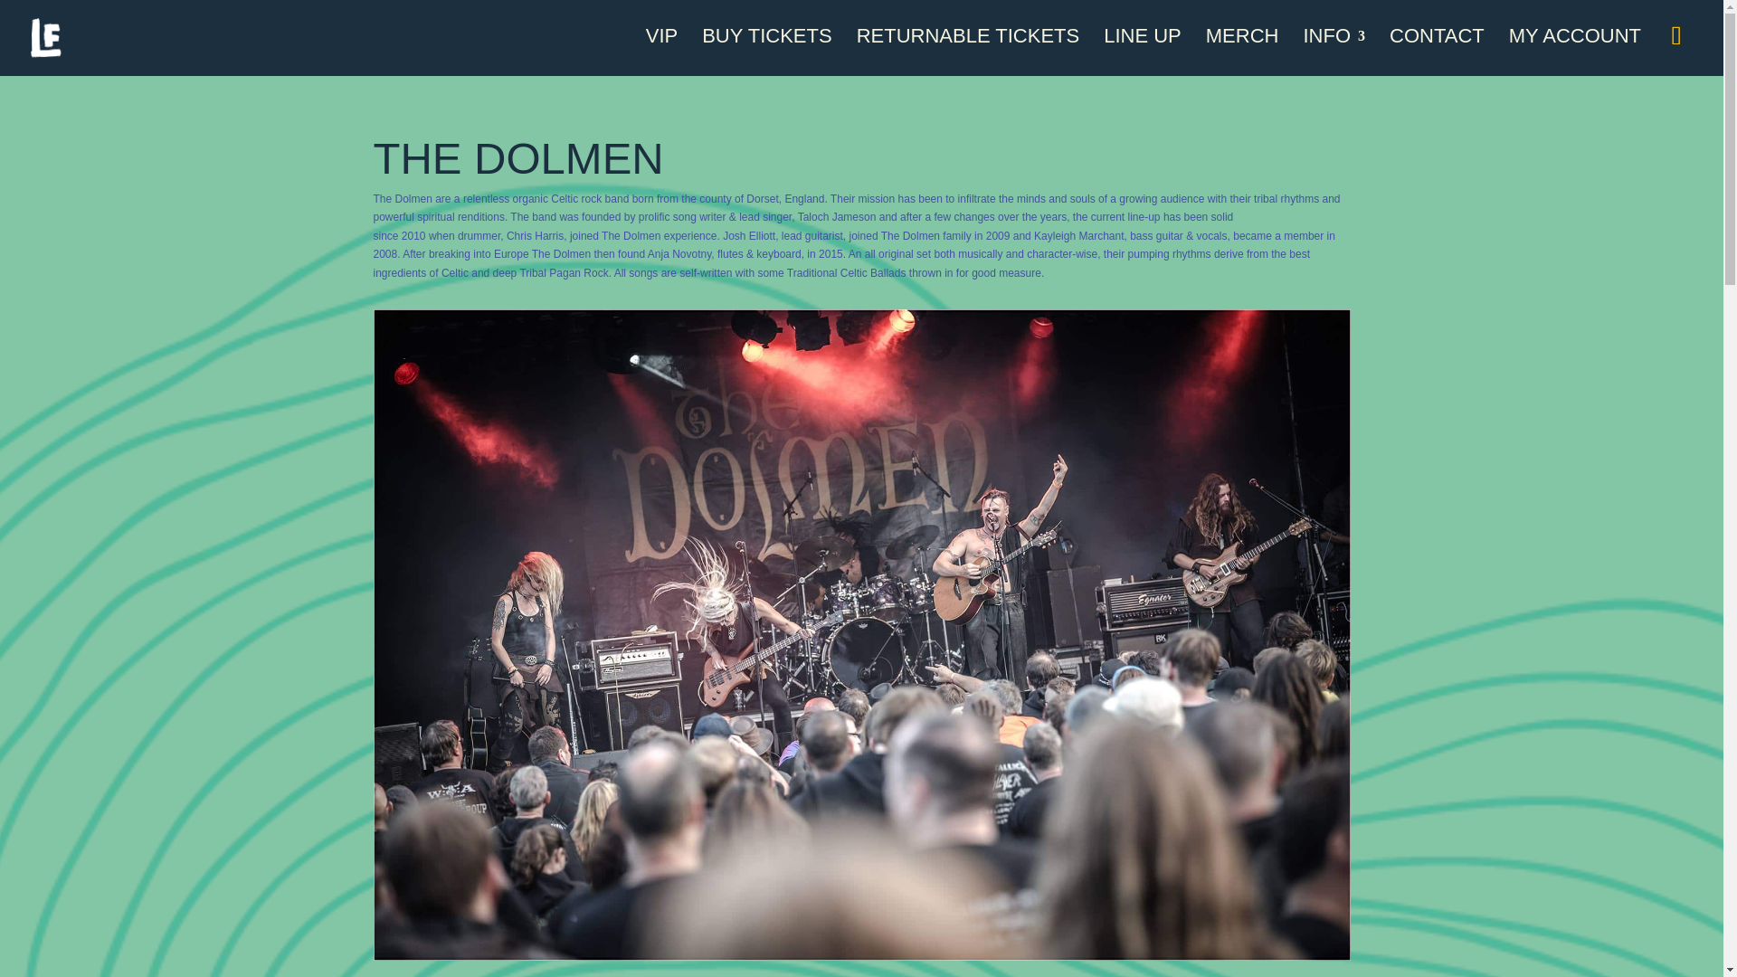  I want to click on LINE UP, so click(1142, 52).